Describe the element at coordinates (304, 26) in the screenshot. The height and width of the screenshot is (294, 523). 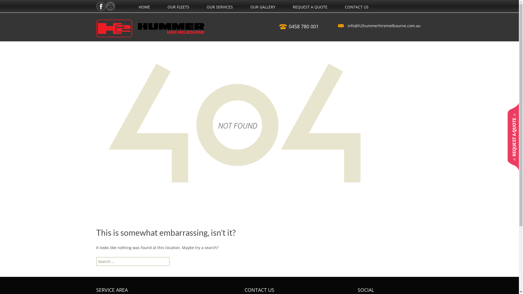
I see `0458 780 001` at that location.